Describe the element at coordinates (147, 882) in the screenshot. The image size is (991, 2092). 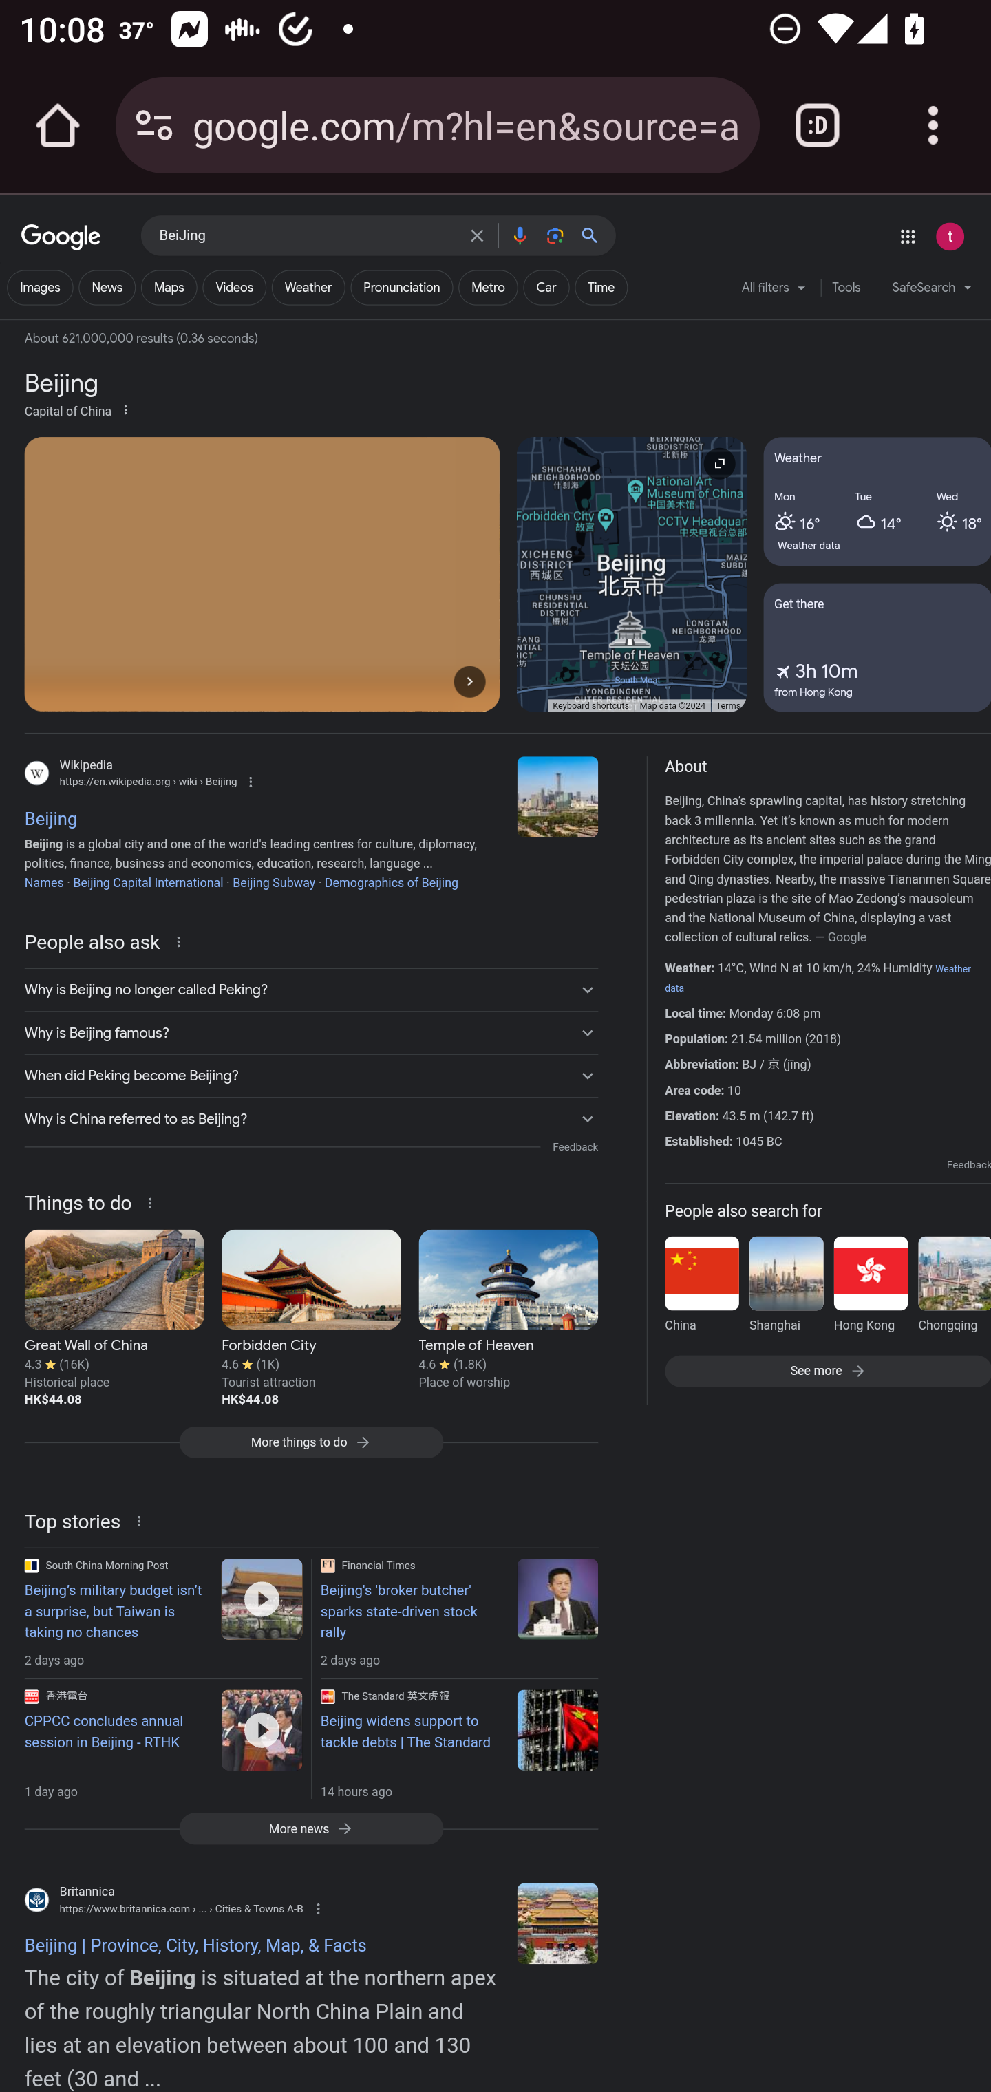
I see `Beijing Capital International` at that location.